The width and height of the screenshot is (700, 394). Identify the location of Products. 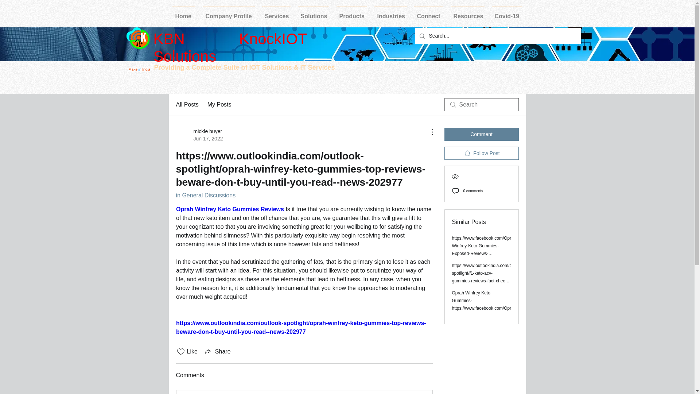
(187, 105).